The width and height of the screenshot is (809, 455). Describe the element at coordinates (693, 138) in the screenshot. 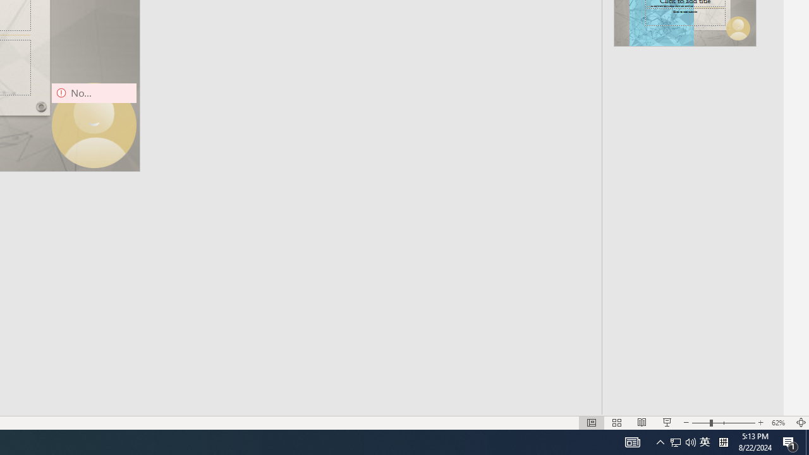

I see `Launch Profile...` at that location.